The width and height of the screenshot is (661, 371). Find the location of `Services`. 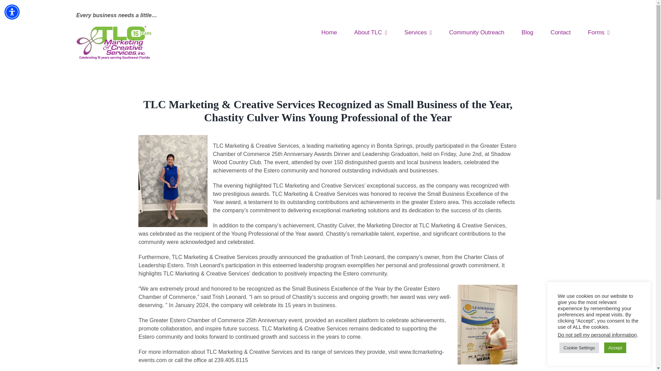

Services is located at coordinates (418, 32).